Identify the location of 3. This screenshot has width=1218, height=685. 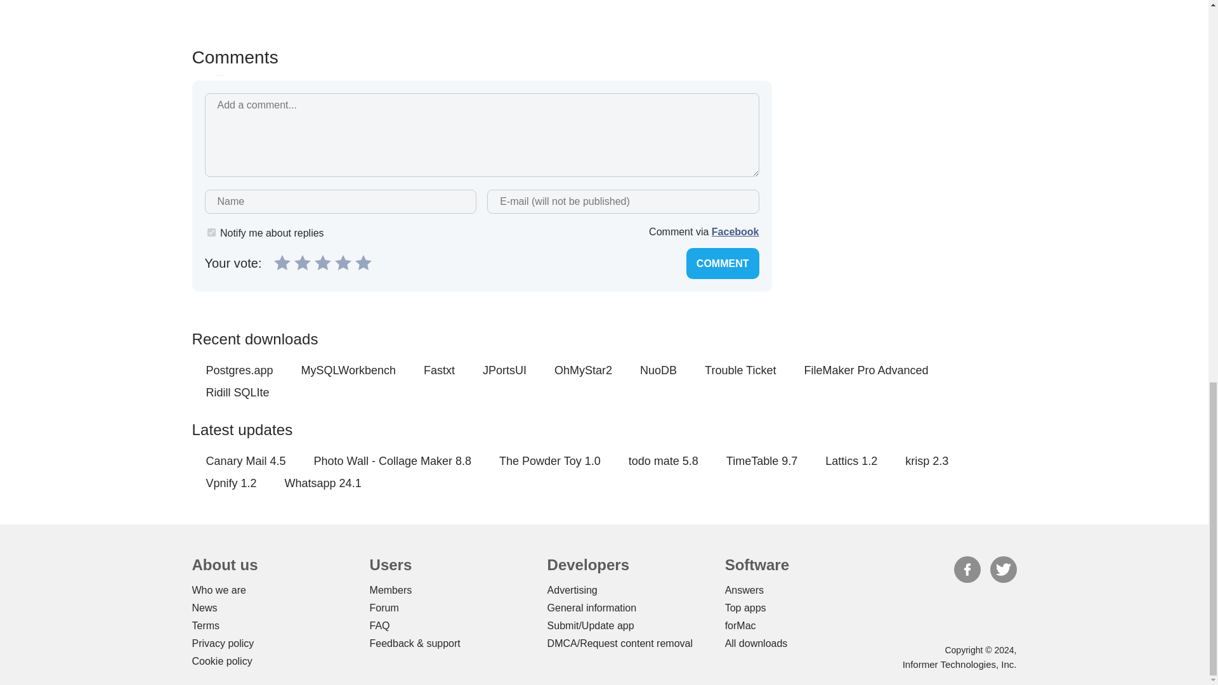
(322, 262).